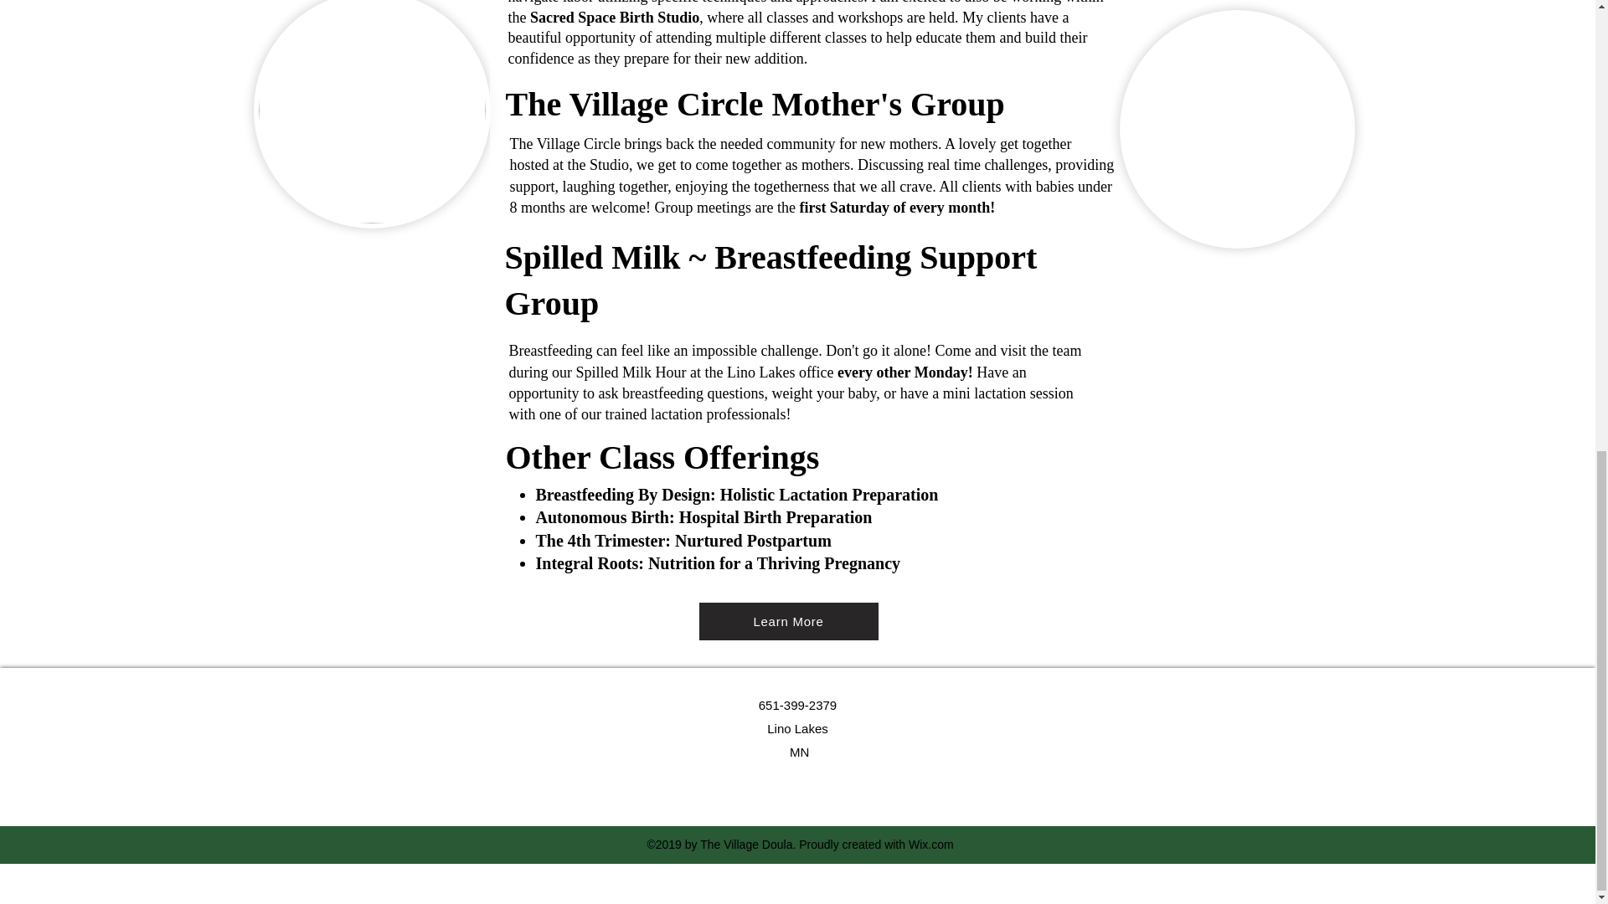 The height and width of the screenshot is (904, 1608). I want to click on Learn More, so click(787, 621).